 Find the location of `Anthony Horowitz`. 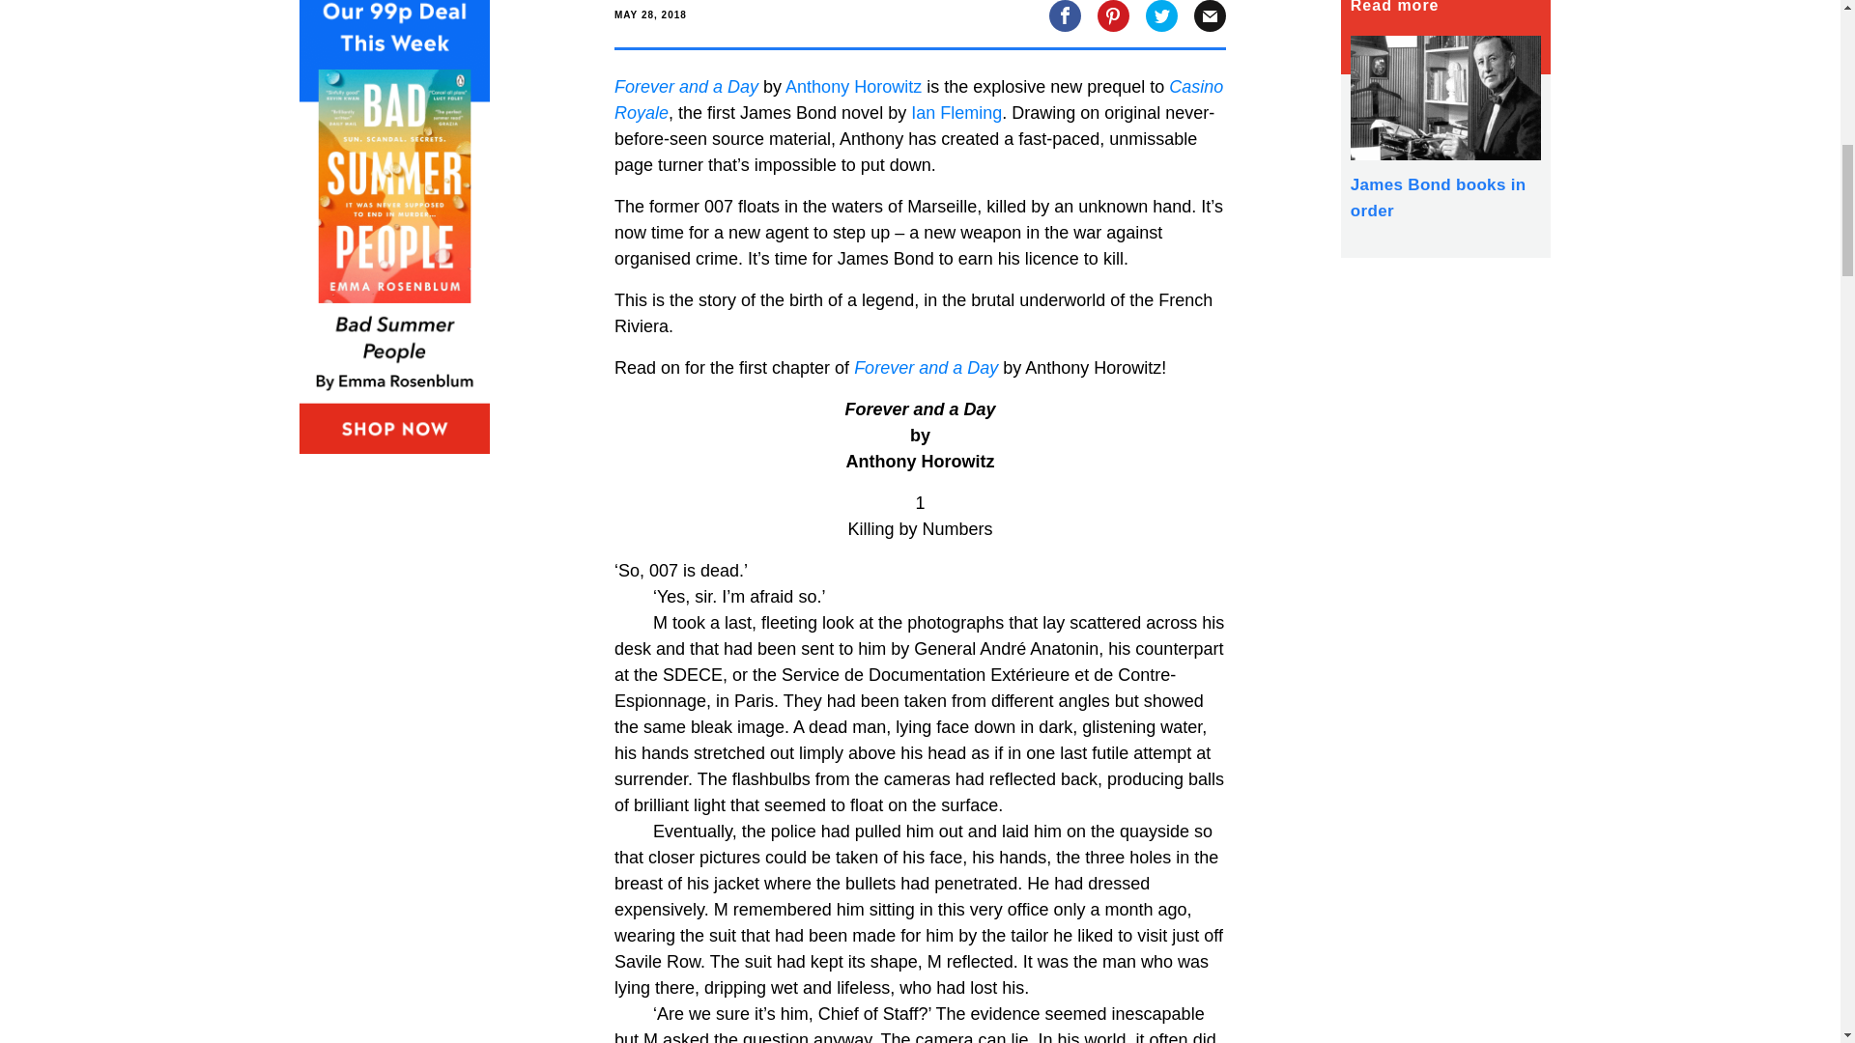

Anthony Horowitz is located at coordinates (853, 87).